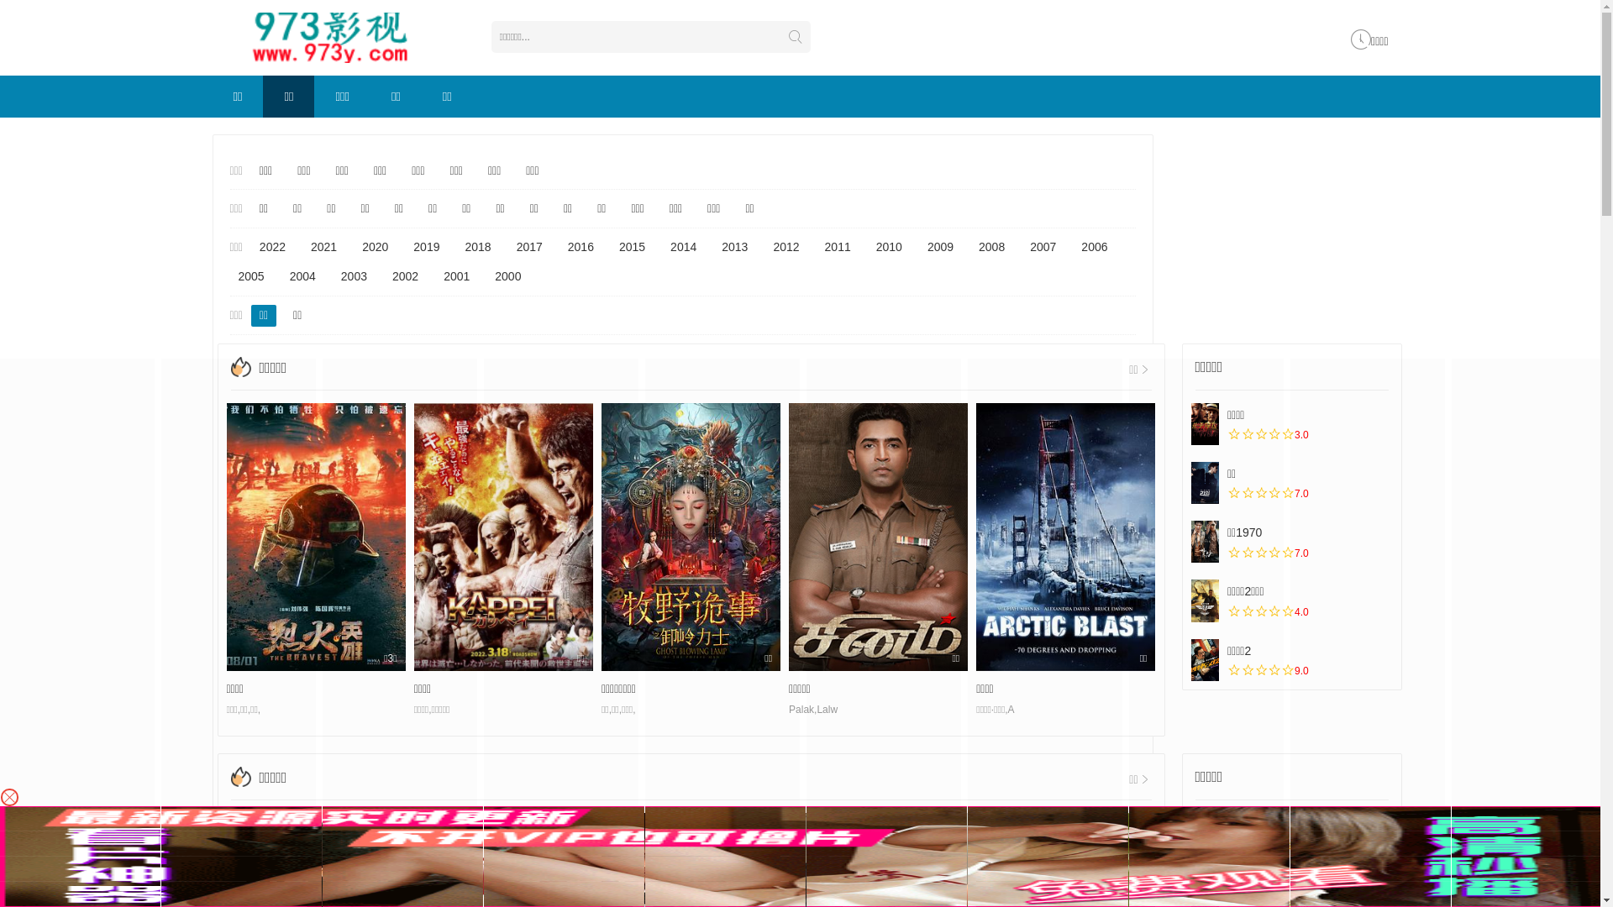 The height and width of the screenshot is (907, 1613). What do you see at coordinates (529, 248) in the screenshot?
I see `2017` at bounding box center [529, 248].